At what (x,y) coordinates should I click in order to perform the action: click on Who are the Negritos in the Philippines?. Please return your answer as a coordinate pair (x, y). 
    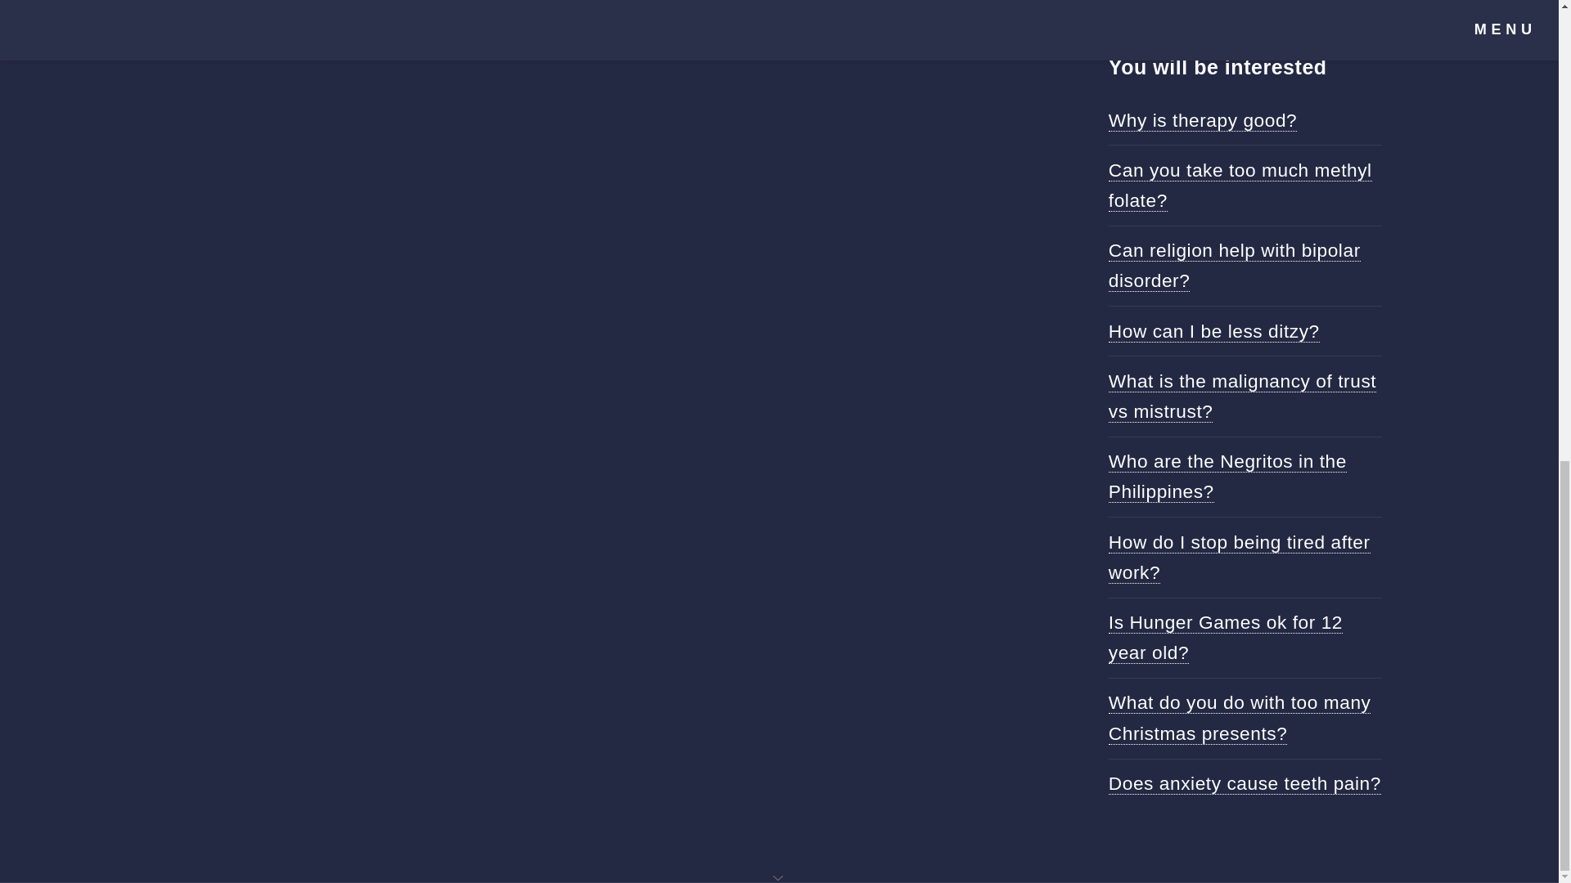
    Looking at the image, I should click on (1227, 476).